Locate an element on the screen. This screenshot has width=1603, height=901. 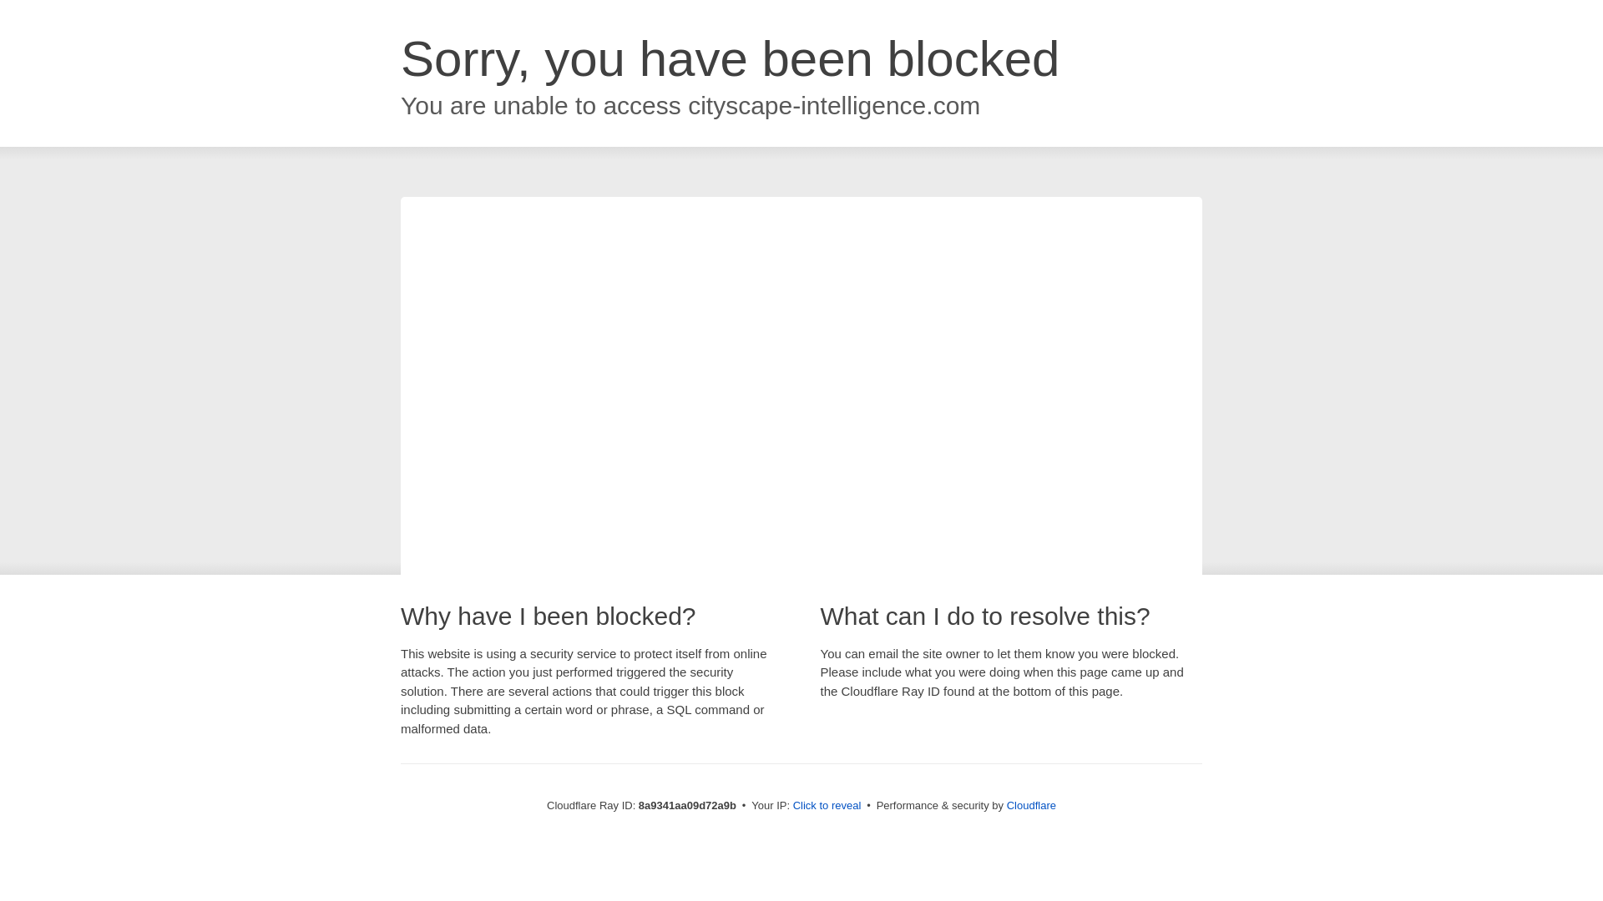
Cloudflare is located at coordinates (1031, 805).